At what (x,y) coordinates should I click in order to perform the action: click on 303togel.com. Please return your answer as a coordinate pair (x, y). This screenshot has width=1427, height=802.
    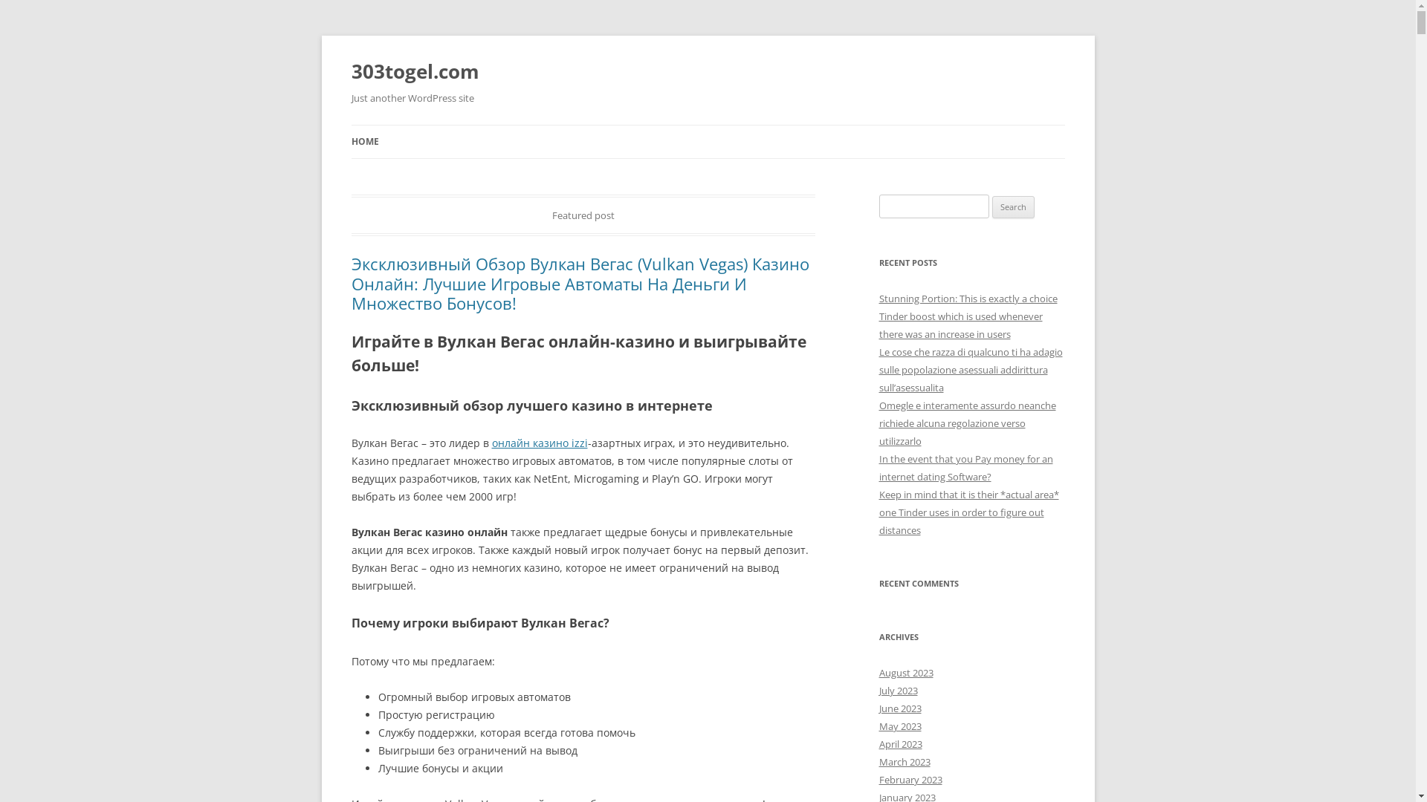
    Looking at the image, I should click on (415, 71).